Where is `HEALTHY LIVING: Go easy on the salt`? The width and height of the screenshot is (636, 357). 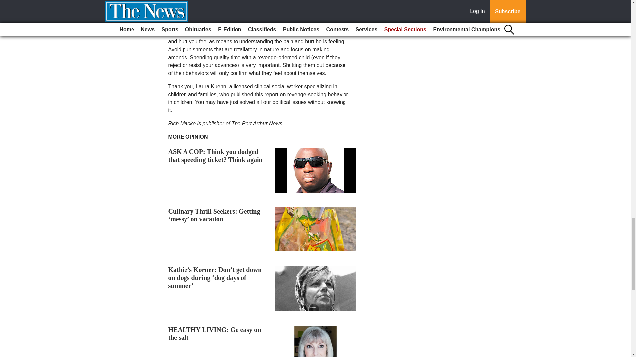 HEALTHY LIVING: Go easy on the salt is located at coordinates (215, 334).